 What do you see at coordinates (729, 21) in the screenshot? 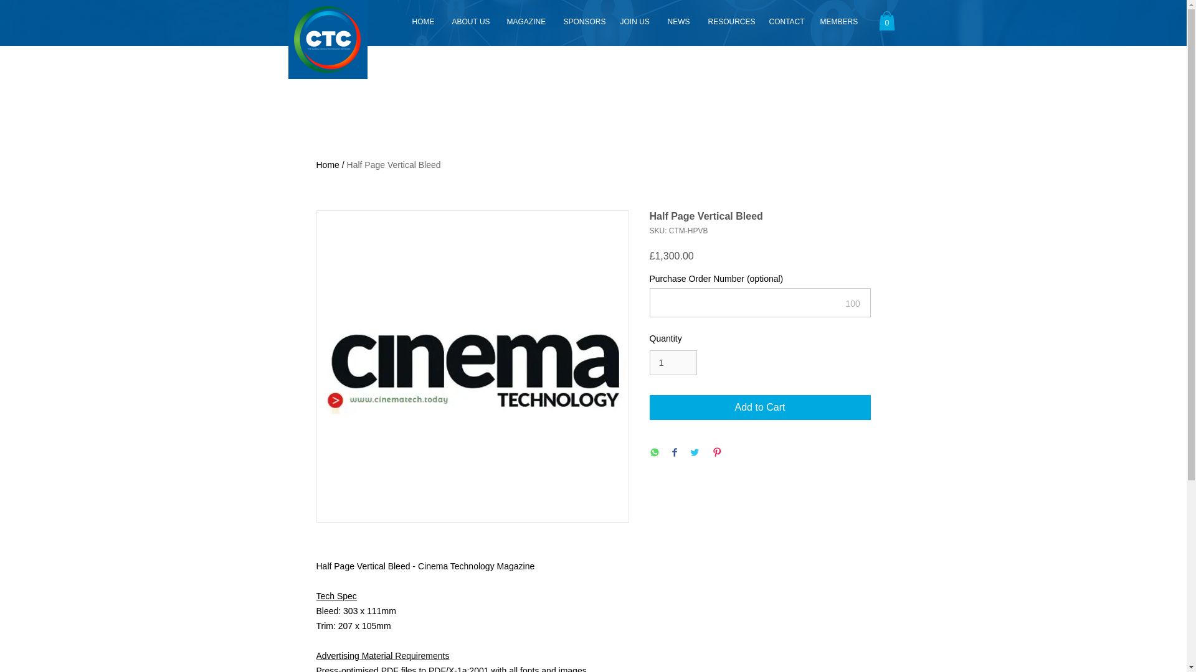
I see `RESOURCES` at bounding box center [729, 21].